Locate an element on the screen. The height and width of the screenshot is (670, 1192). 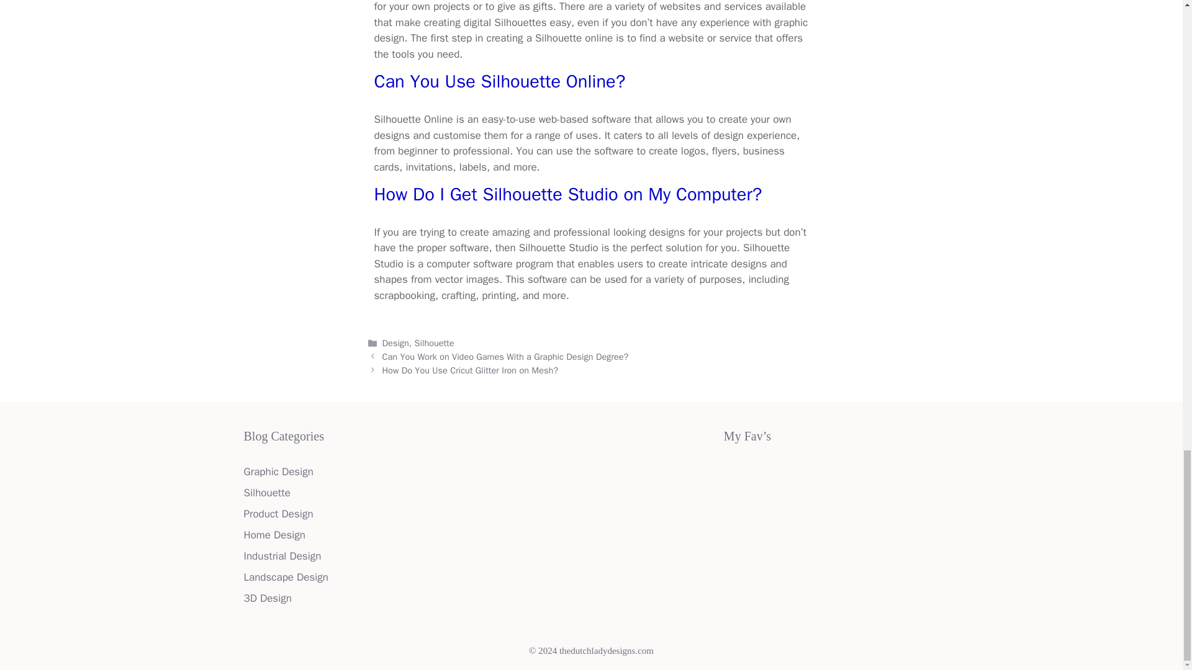
How Do I Get Silhouette Studio on My Computer? is located at coordinates (567, 194).